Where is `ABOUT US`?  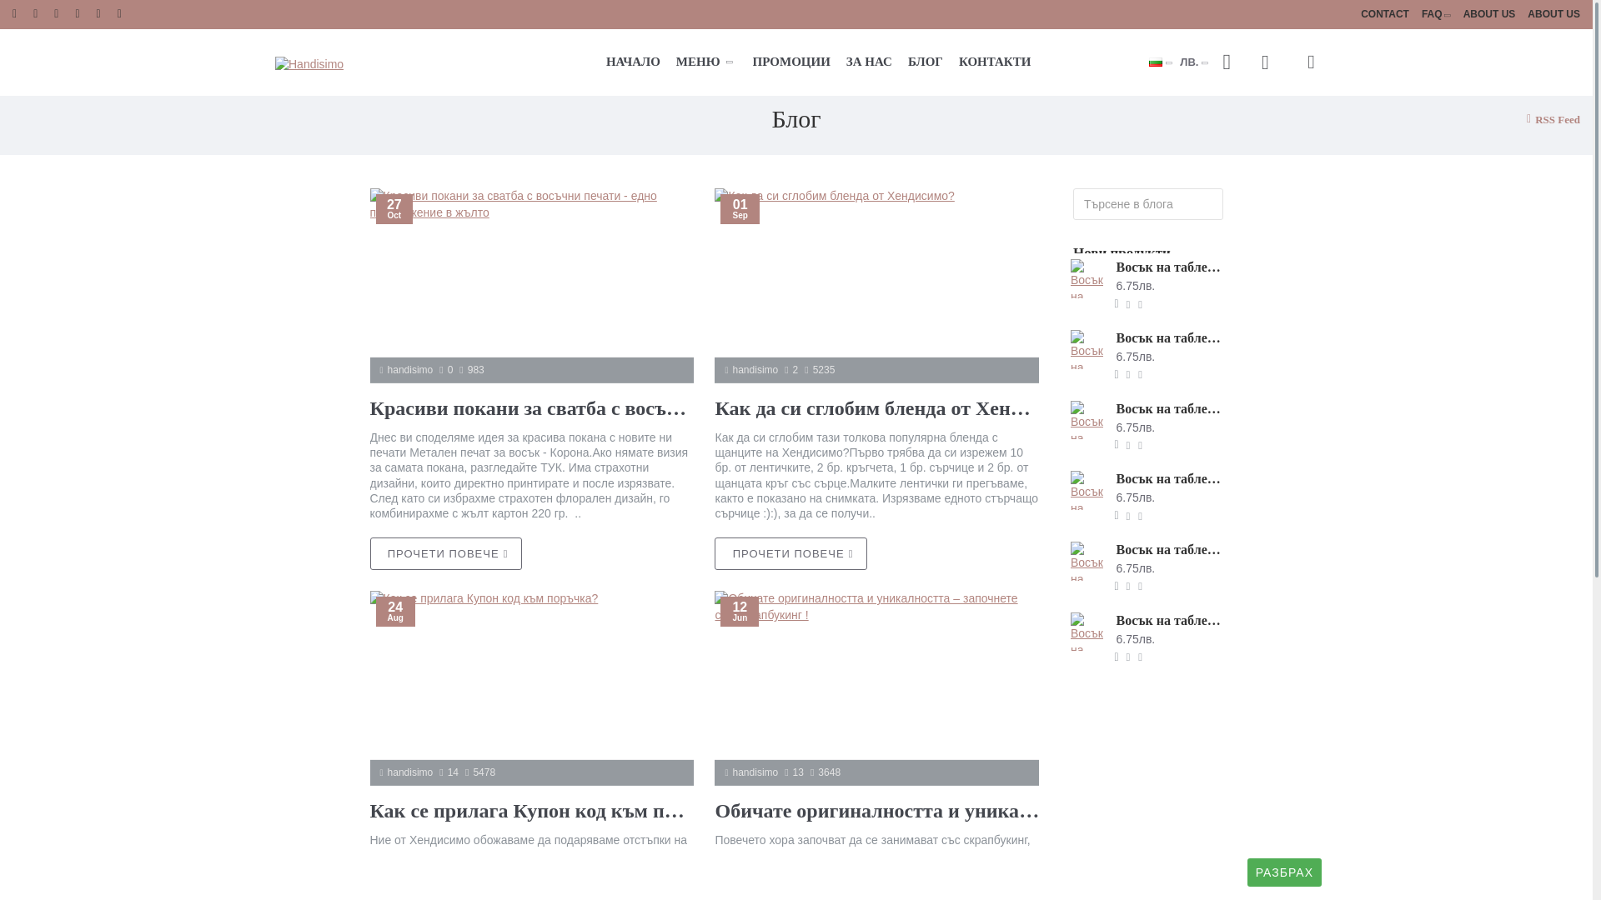
ABOUT US is located at coordinates (1554, 15).